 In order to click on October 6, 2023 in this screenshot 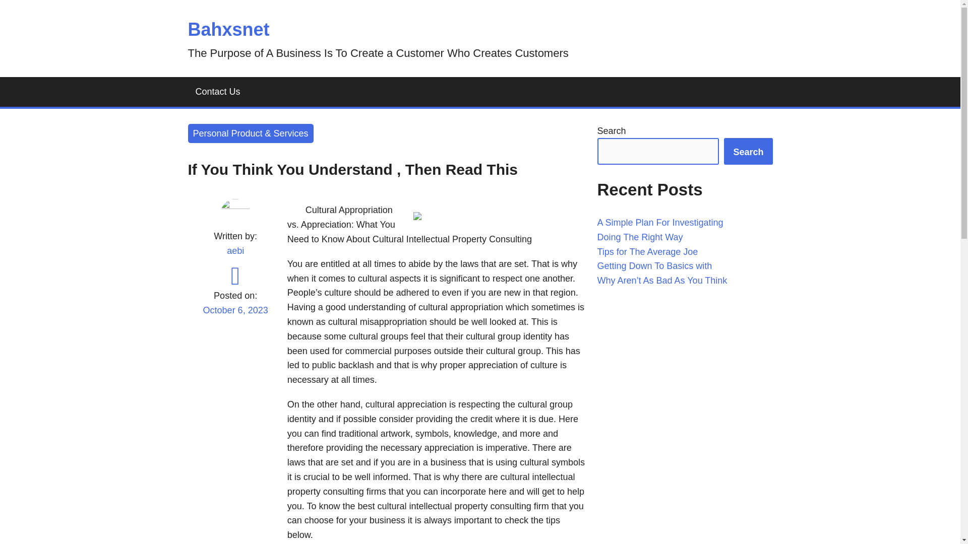, I will do `click(235, 316)`.